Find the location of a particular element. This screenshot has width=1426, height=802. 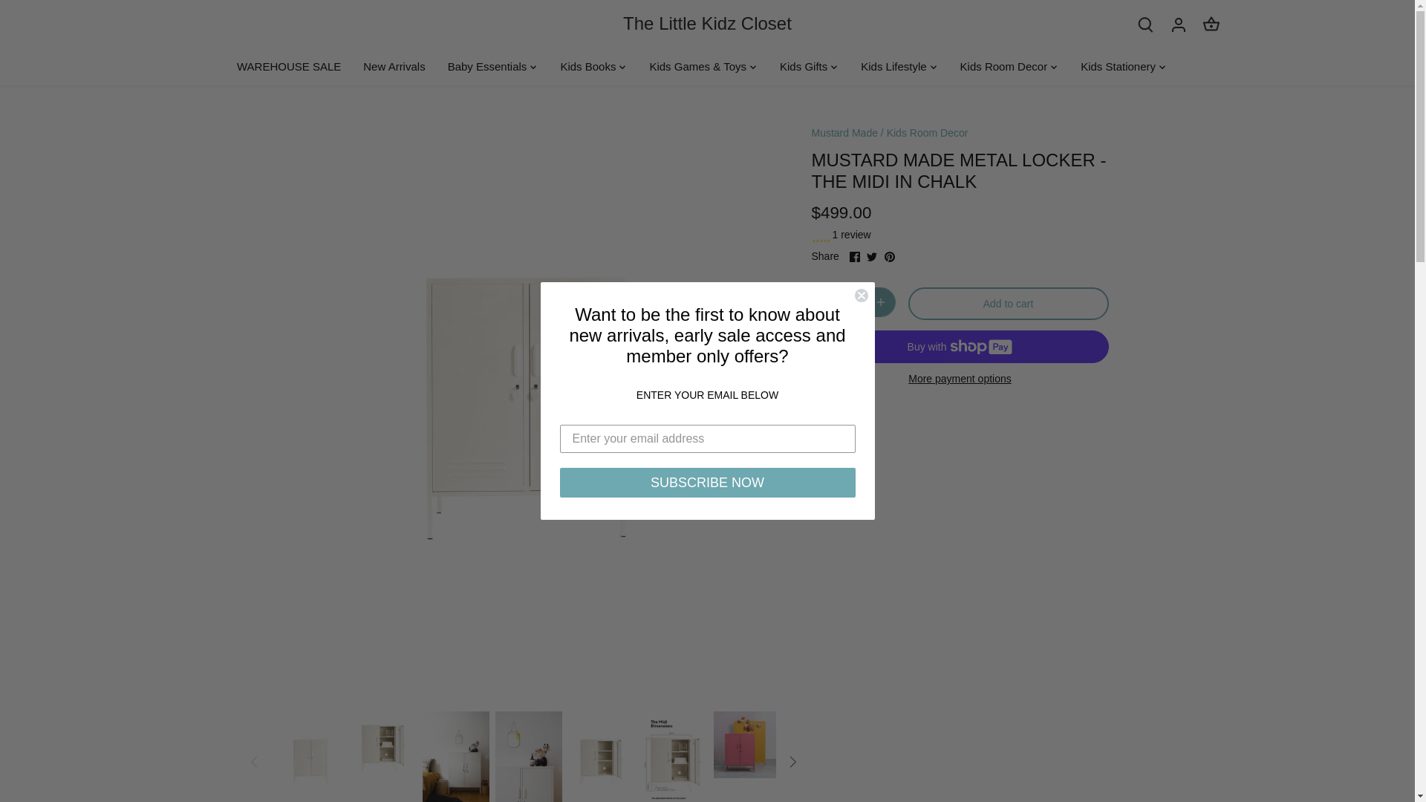

The Little Kidz Closet is located at coordinates (707, 24).